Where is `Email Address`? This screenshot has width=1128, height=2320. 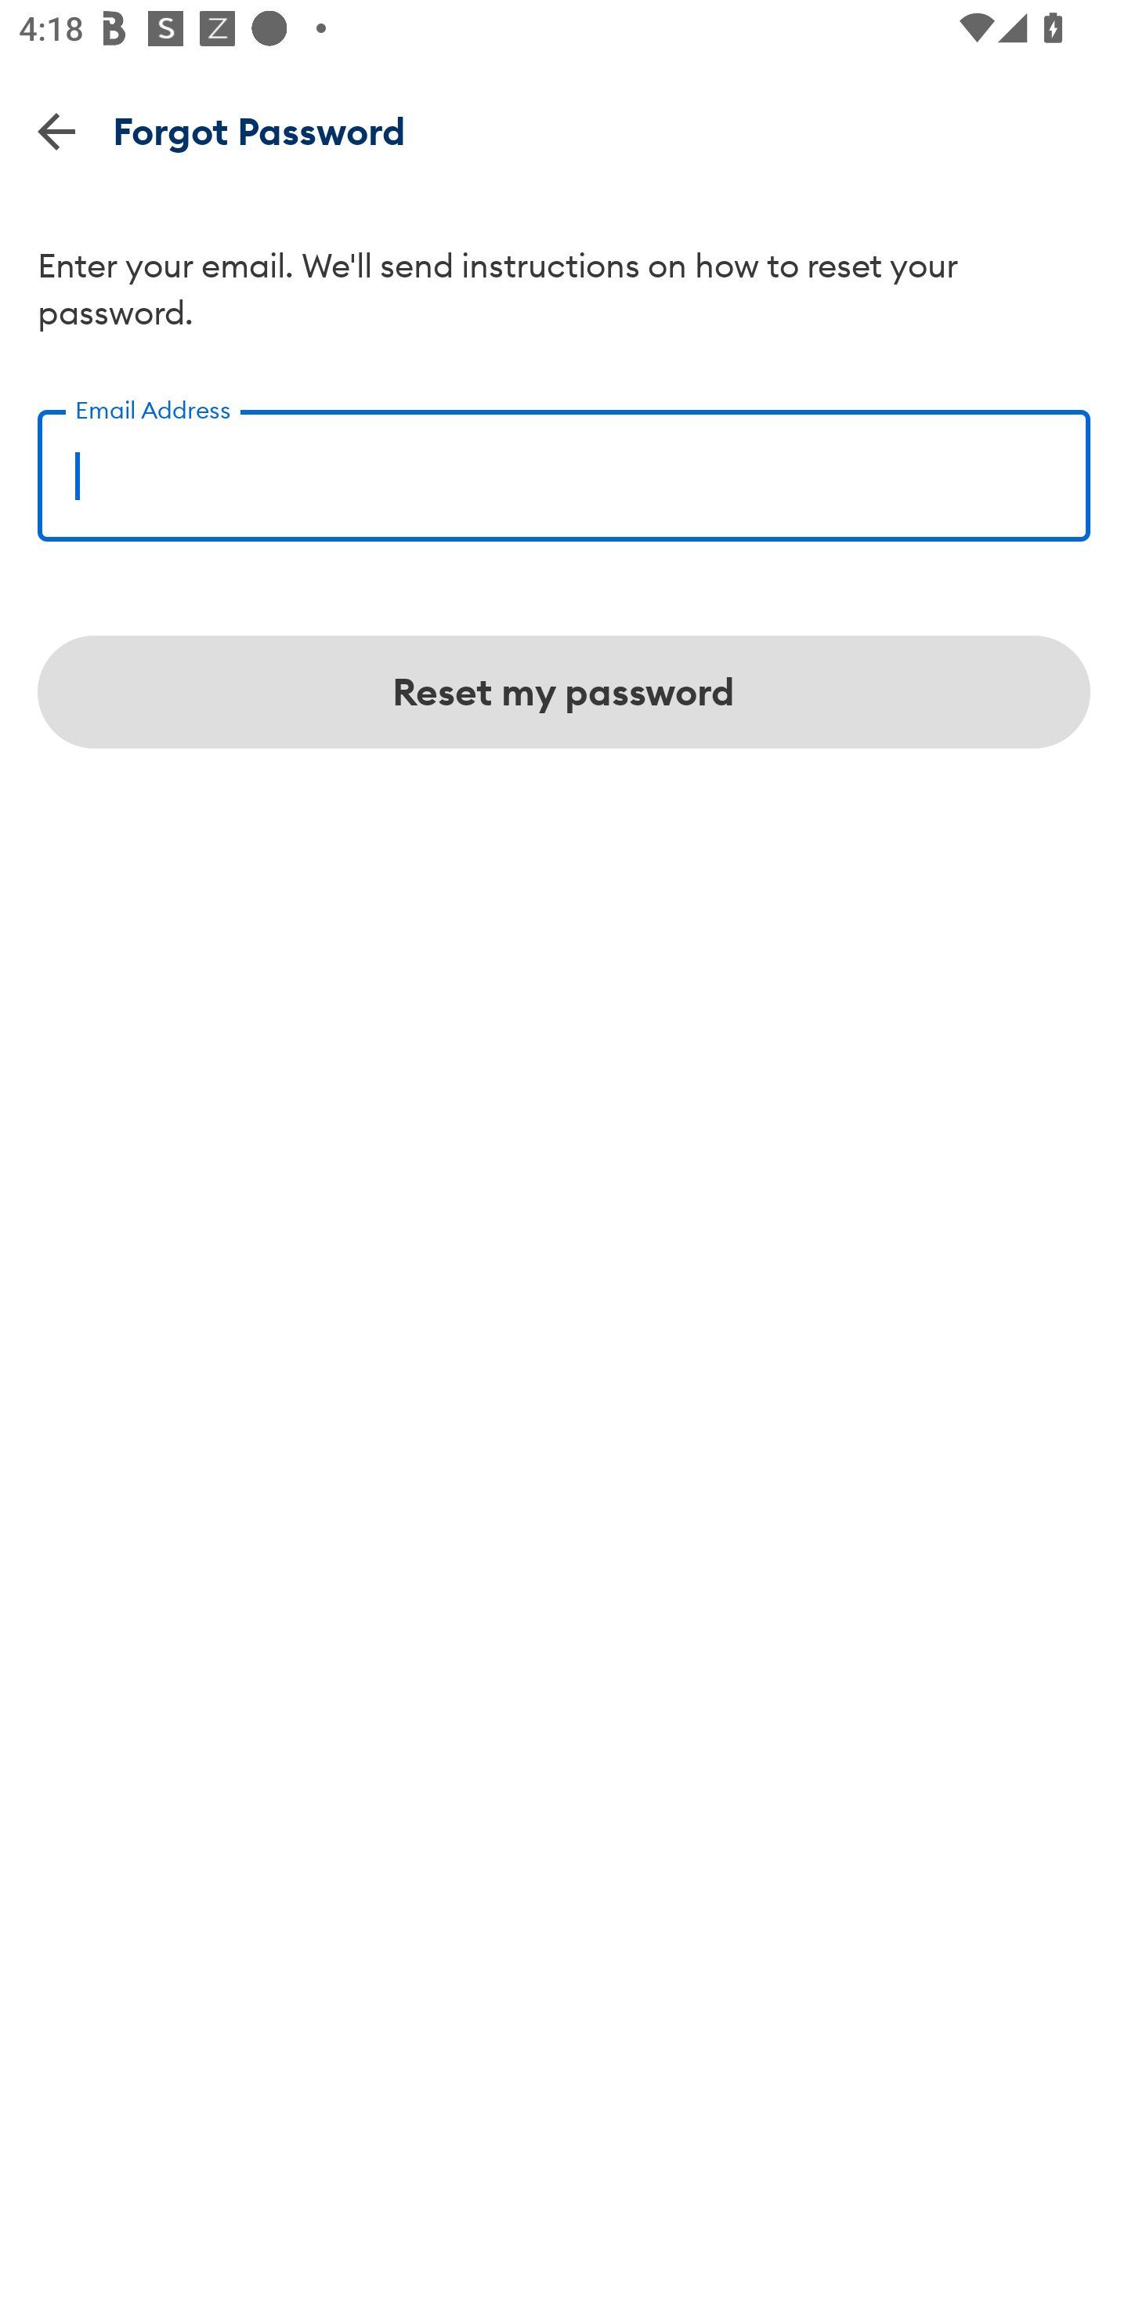 Email Address is located at coordinates (564, 466).